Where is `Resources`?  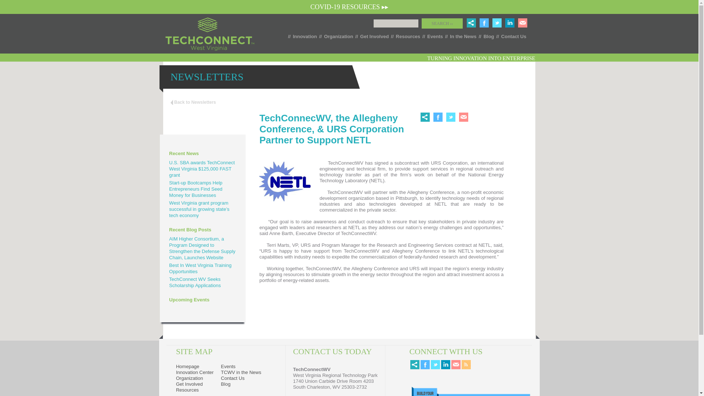
Resources is located at coordinates (187, 390).